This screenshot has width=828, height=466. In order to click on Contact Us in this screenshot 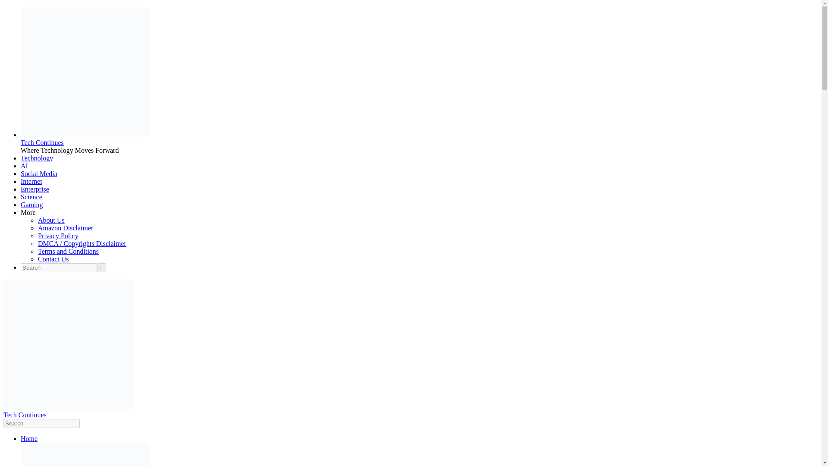, I will do `click(53, 259)`.